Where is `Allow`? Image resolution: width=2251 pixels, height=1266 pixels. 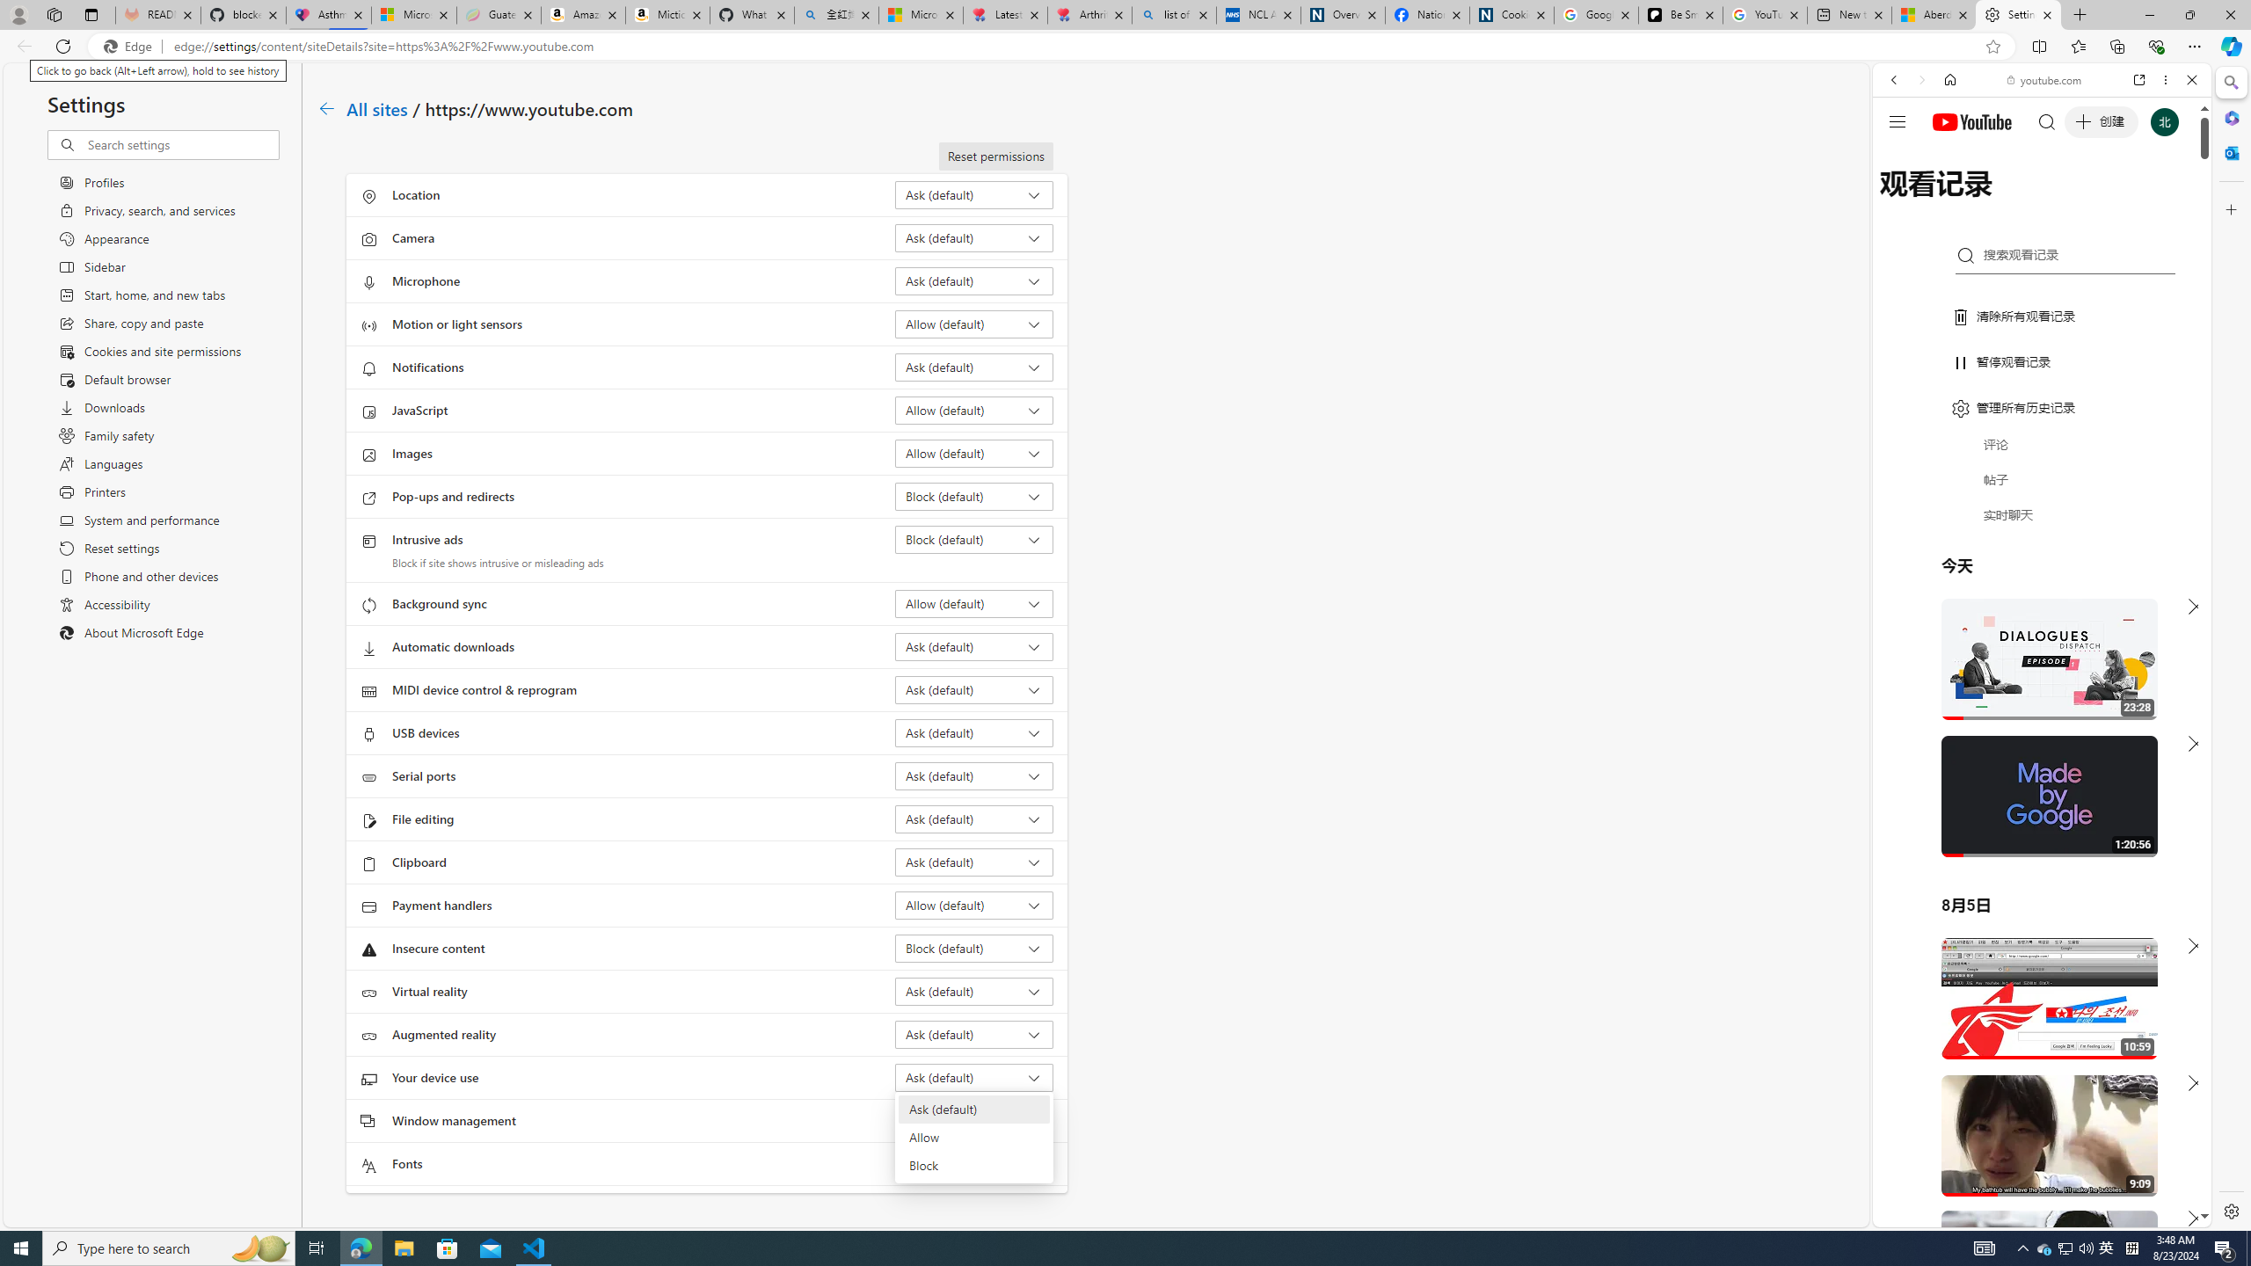 Allow is located at coordinates (973, 1138).